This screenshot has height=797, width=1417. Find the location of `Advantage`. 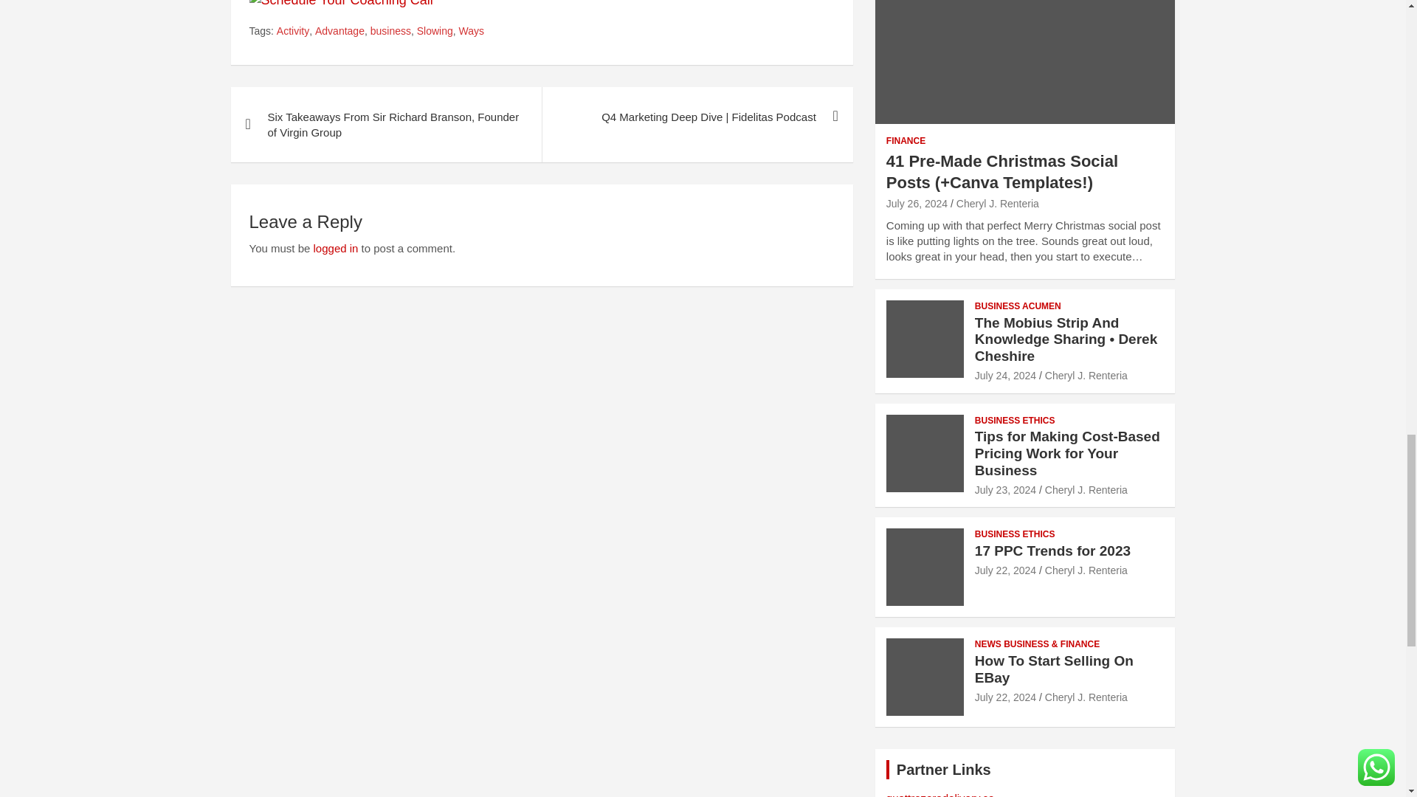

Advantage is located at coordinates (339, 31).